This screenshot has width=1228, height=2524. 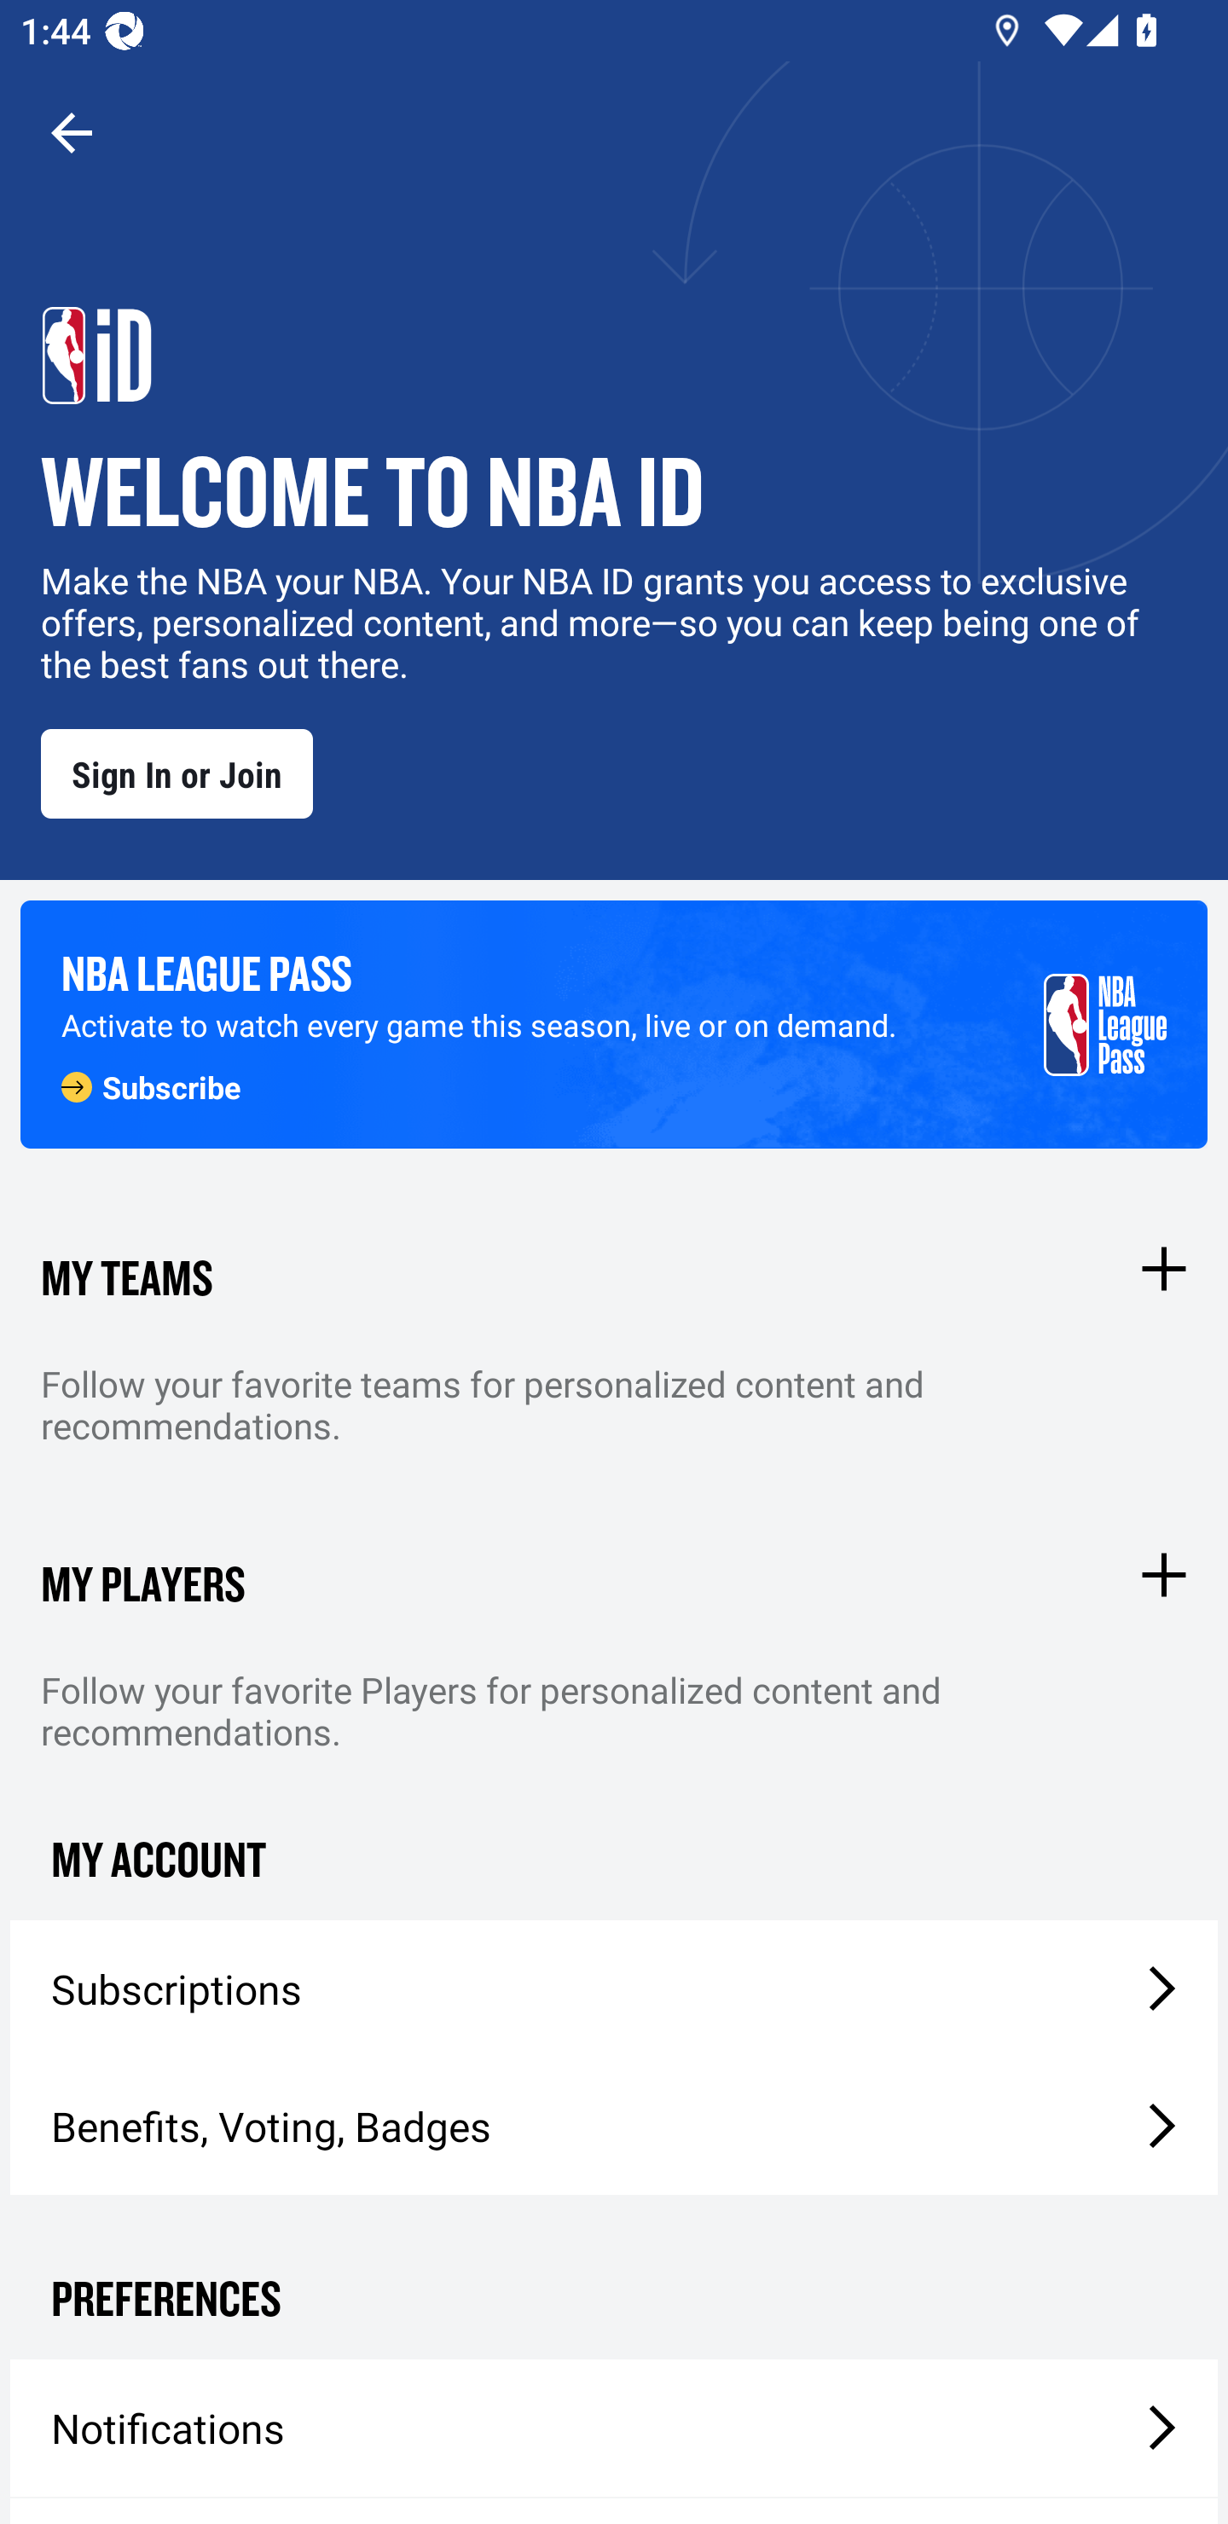 What do you see at coordinates (614, 1989) in the screenshot?
I see `Subscriptions` at bounding box center [614, 1989].